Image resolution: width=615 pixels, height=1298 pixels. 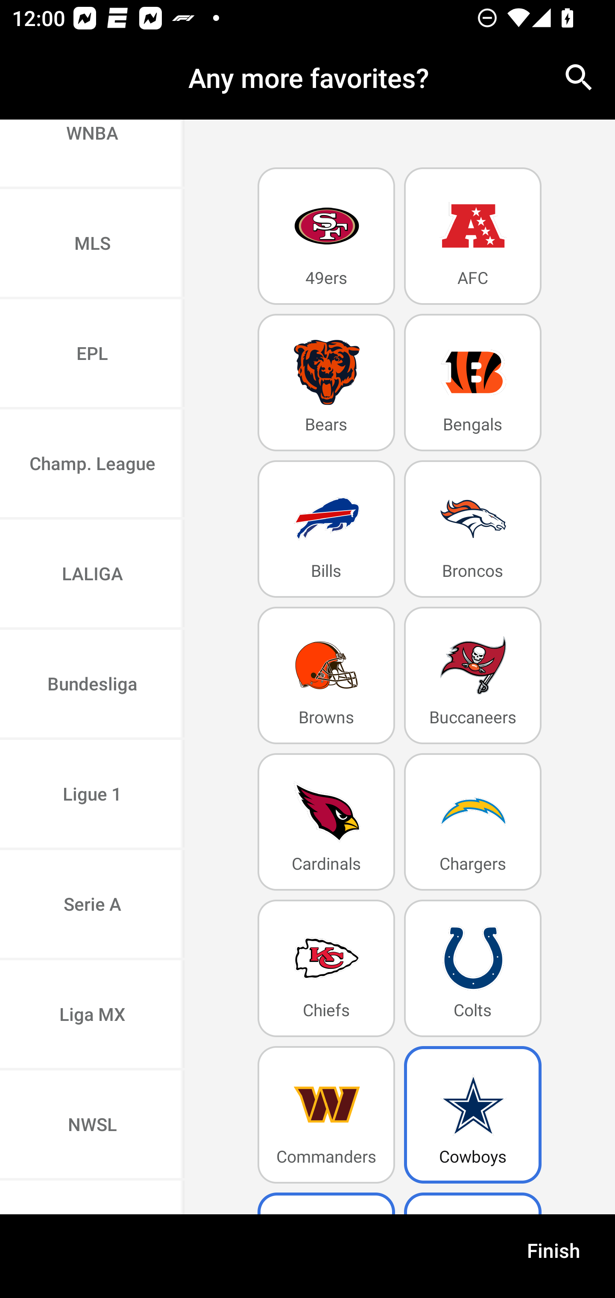 What do you see at coordinates (326, 529) in the screenshot?
I see `Bills` at bounding box center [326, 529].